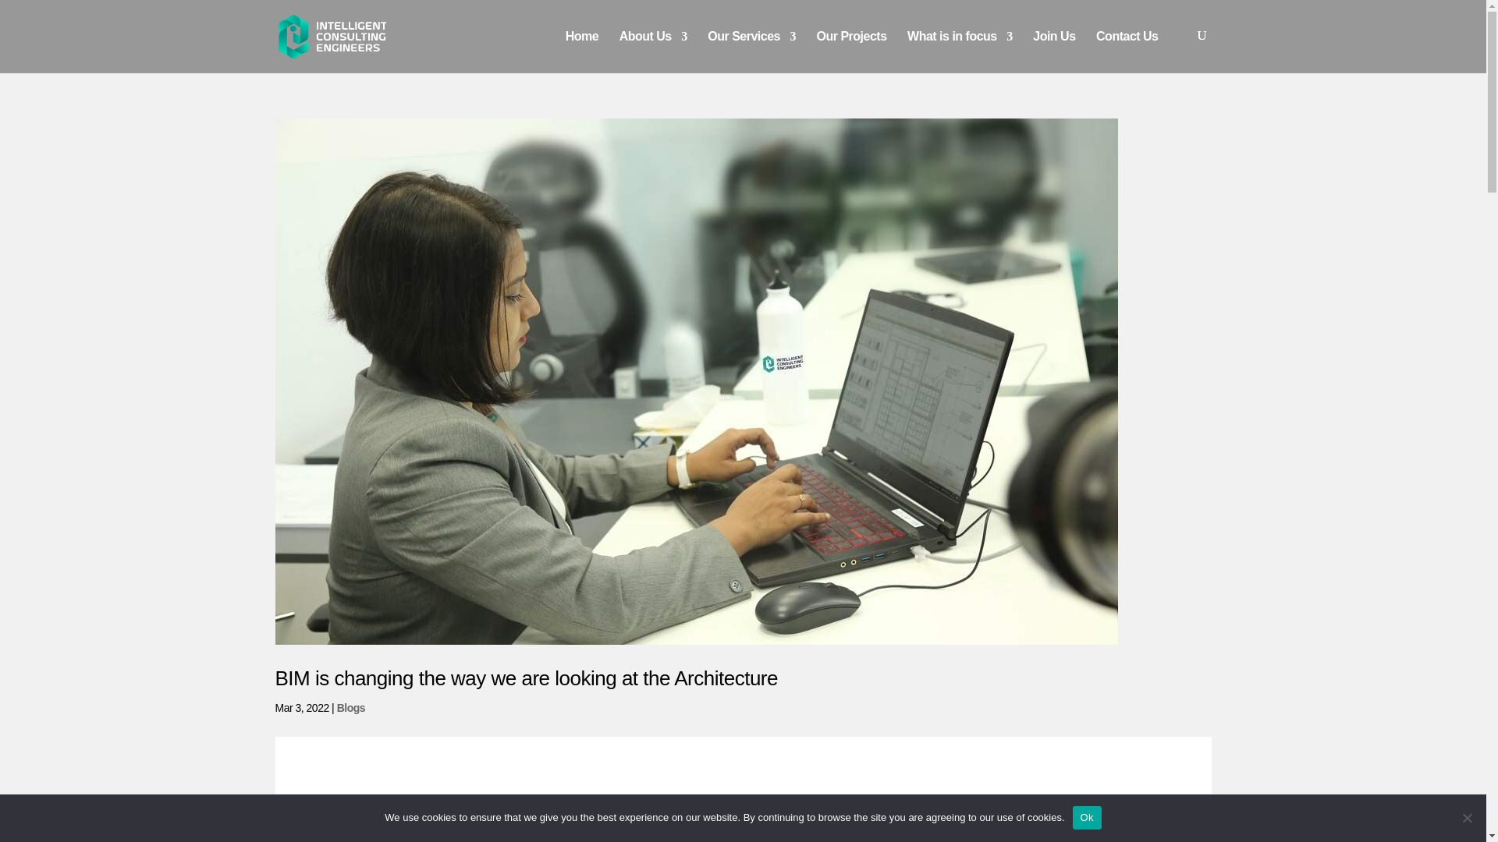 The width and height of the screenshot is (1498, 842). What do you see at coordinates (1054, 51) in the screenshot?
I see `Join Us` at bounding box center [1054, 51].